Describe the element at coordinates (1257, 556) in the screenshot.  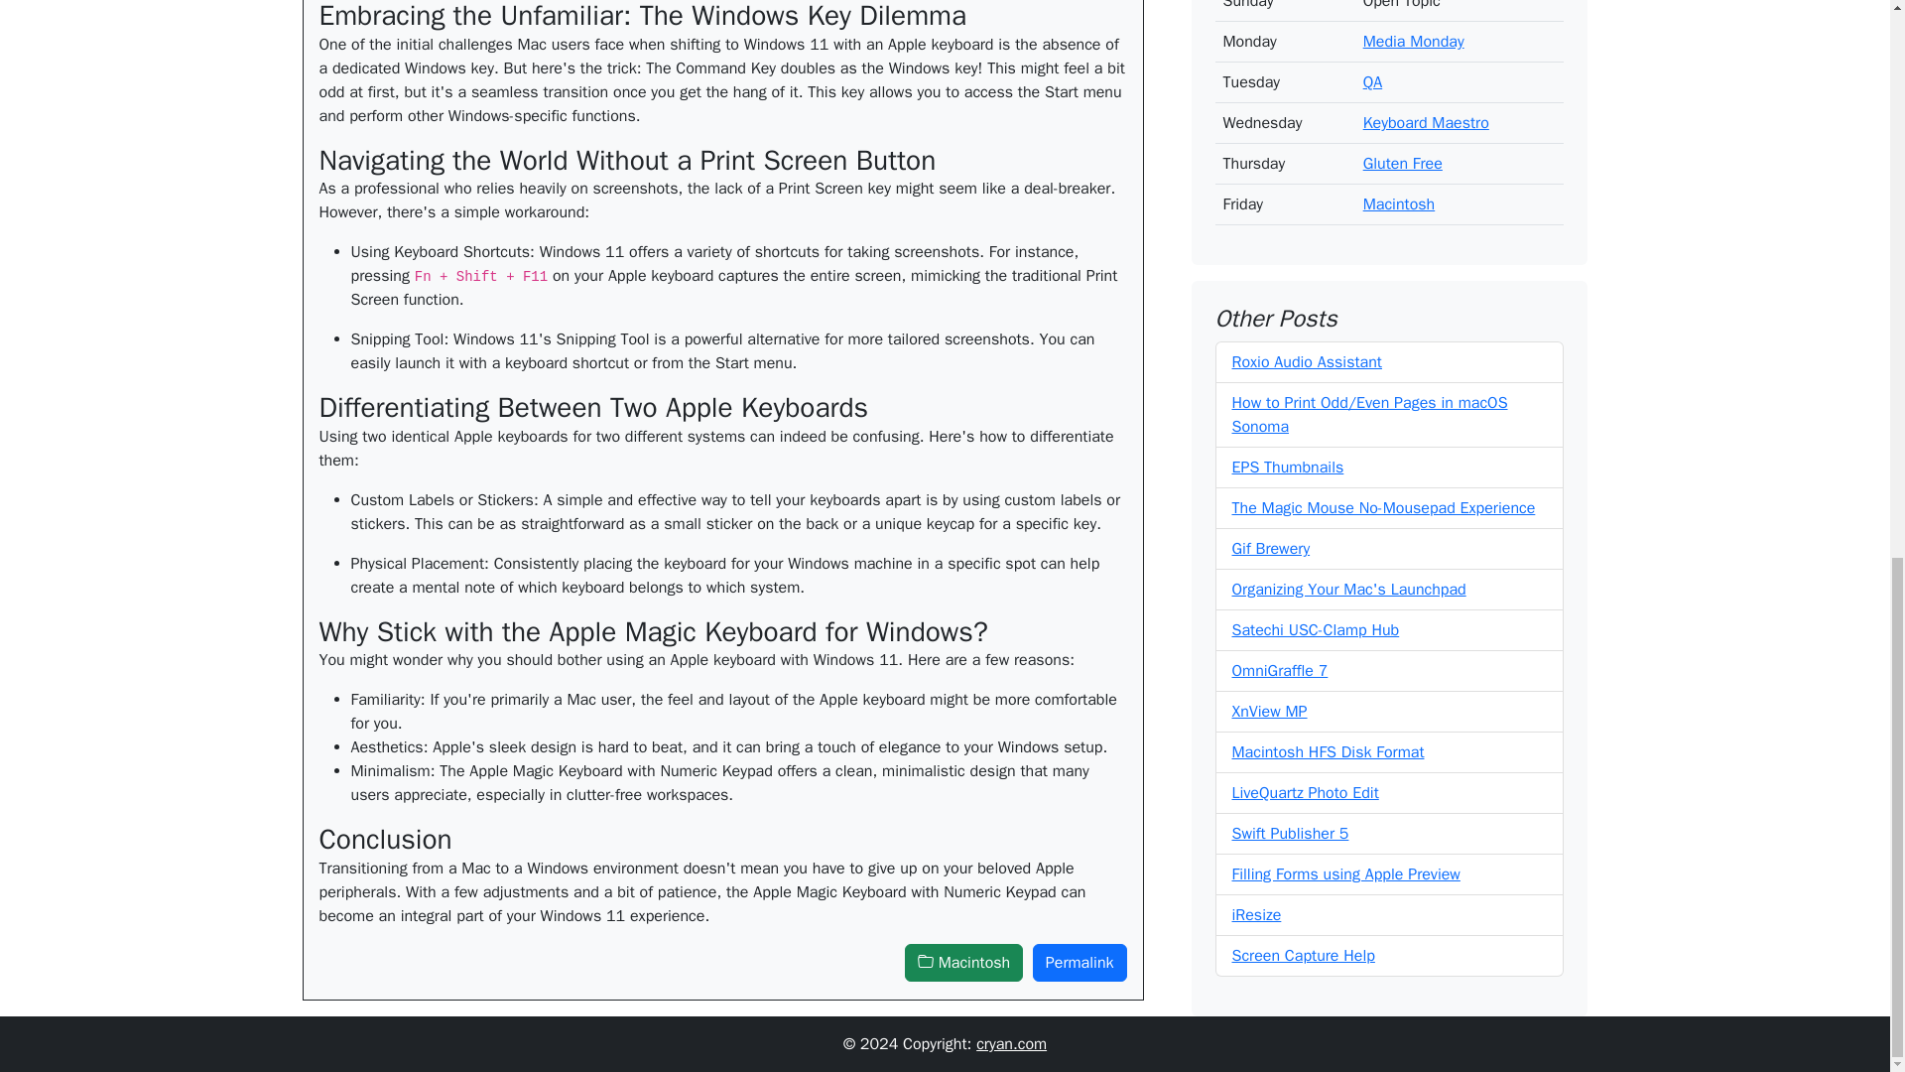
I see `iResize` at that location.